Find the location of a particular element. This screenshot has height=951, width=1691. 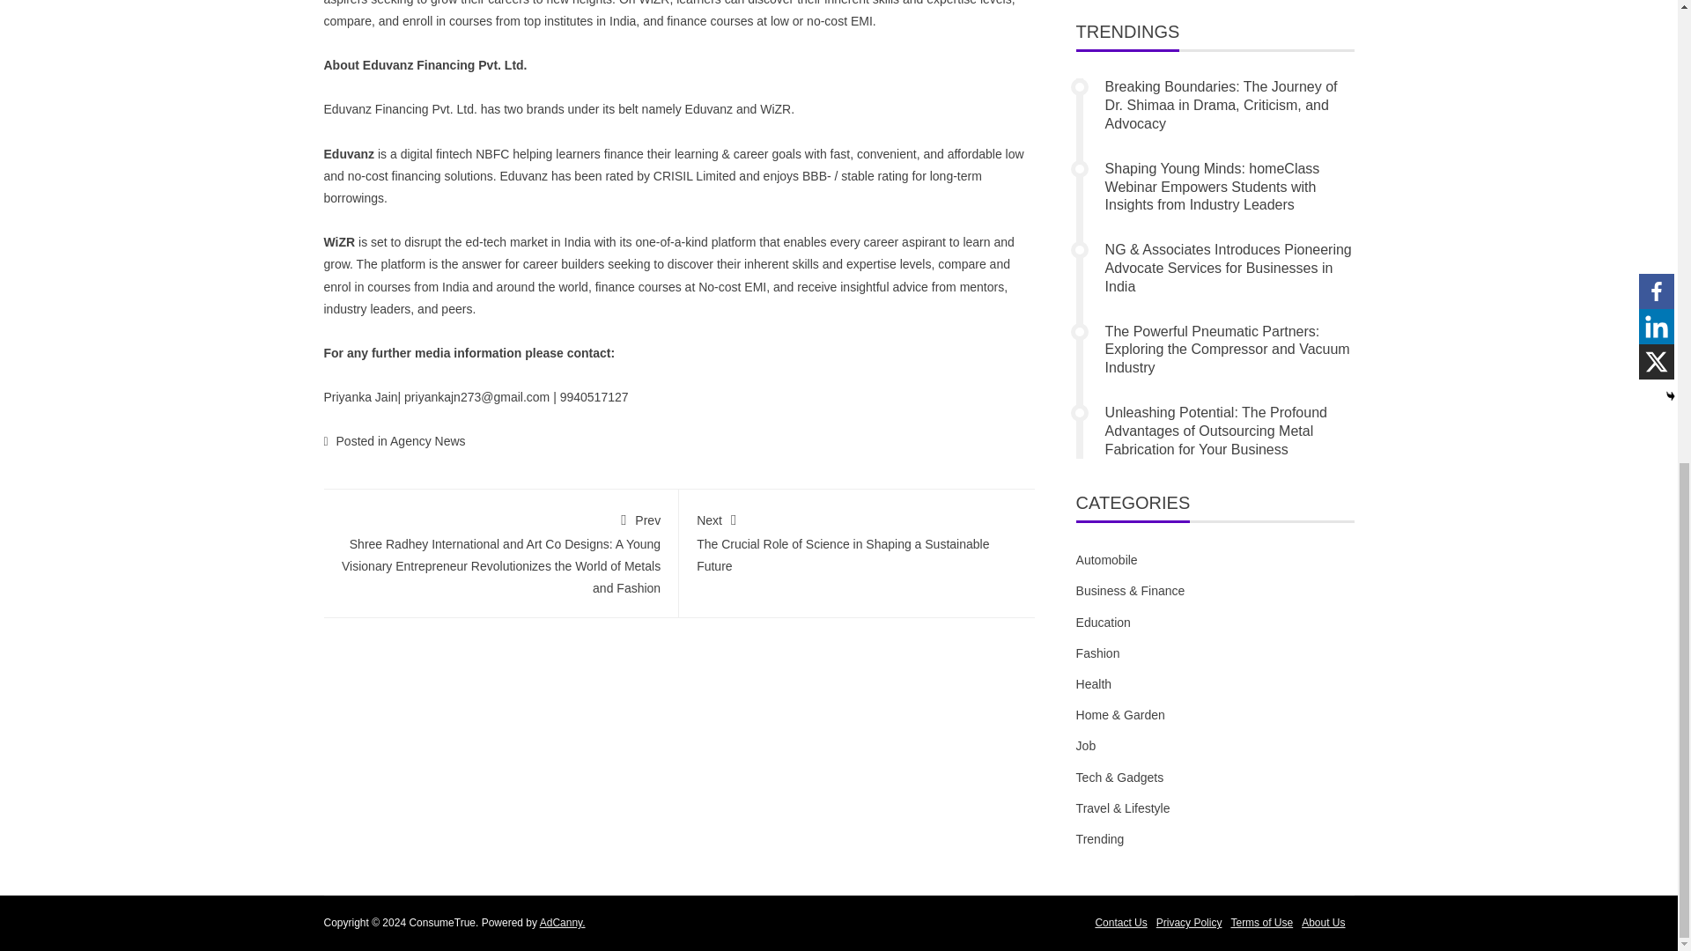

Agency News is located at coordinates (428, 440).